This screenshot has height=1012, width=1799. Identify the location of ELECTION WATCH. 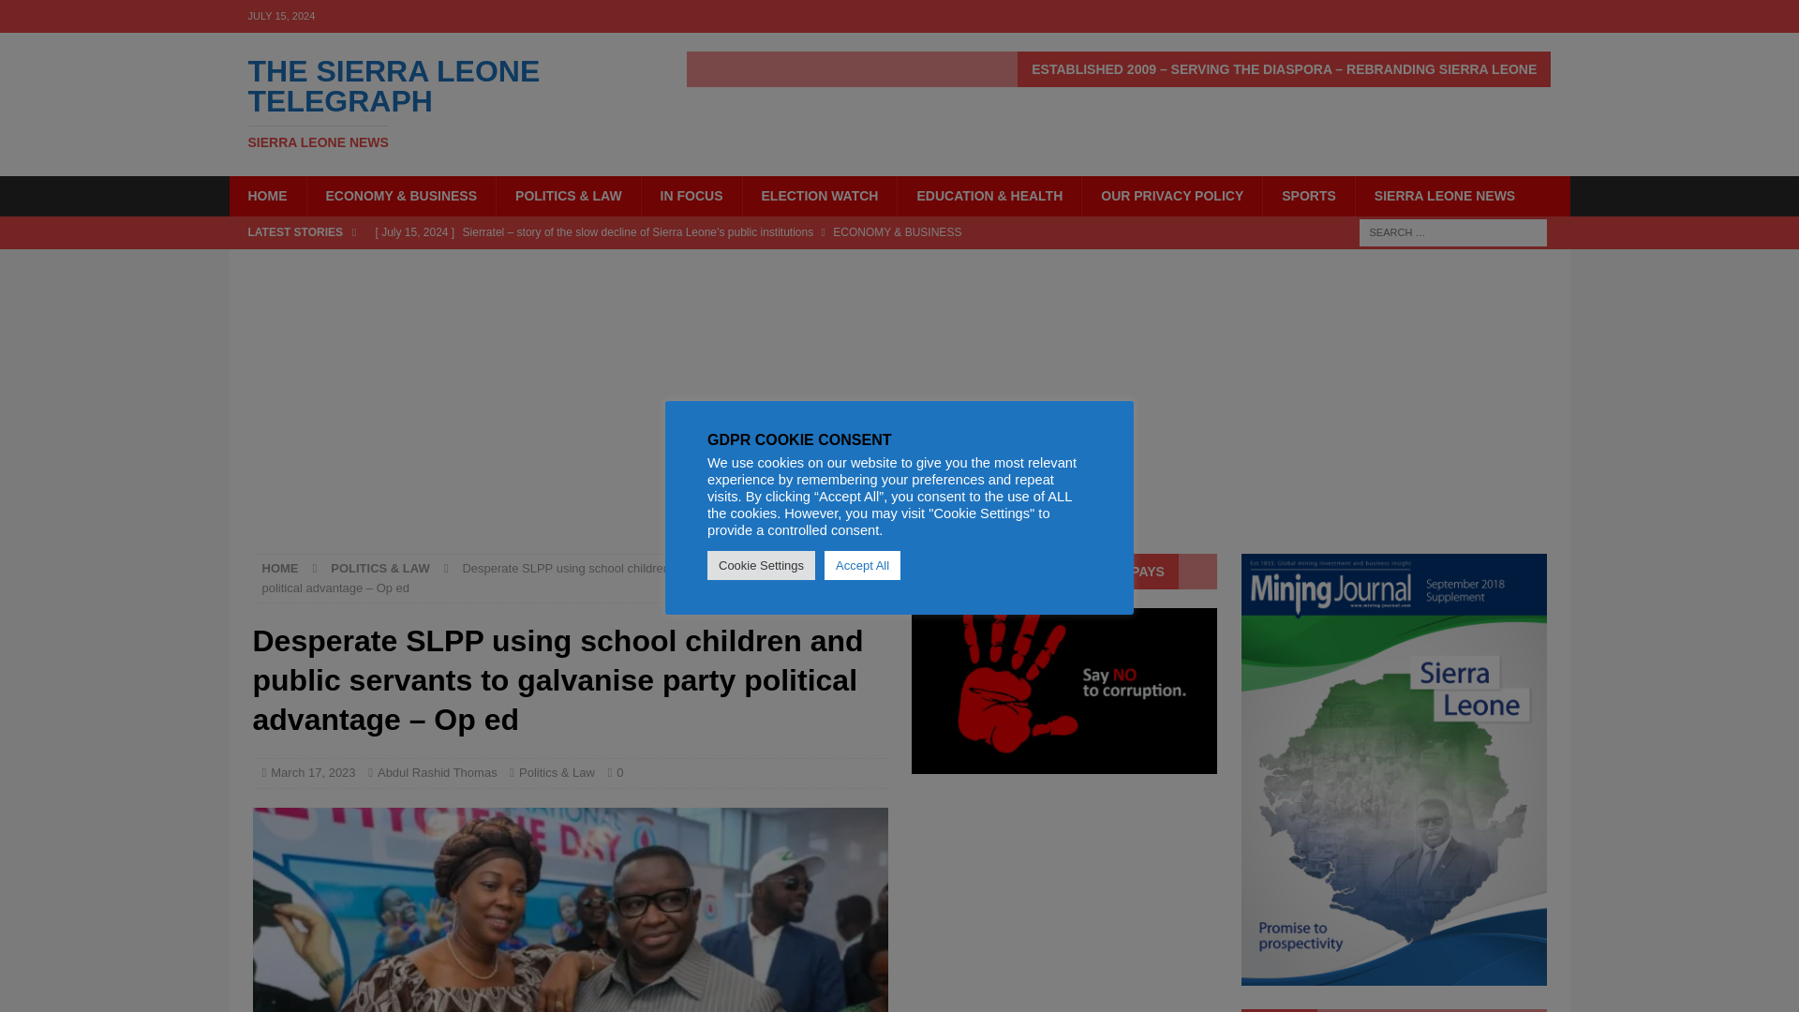
(819, 195).